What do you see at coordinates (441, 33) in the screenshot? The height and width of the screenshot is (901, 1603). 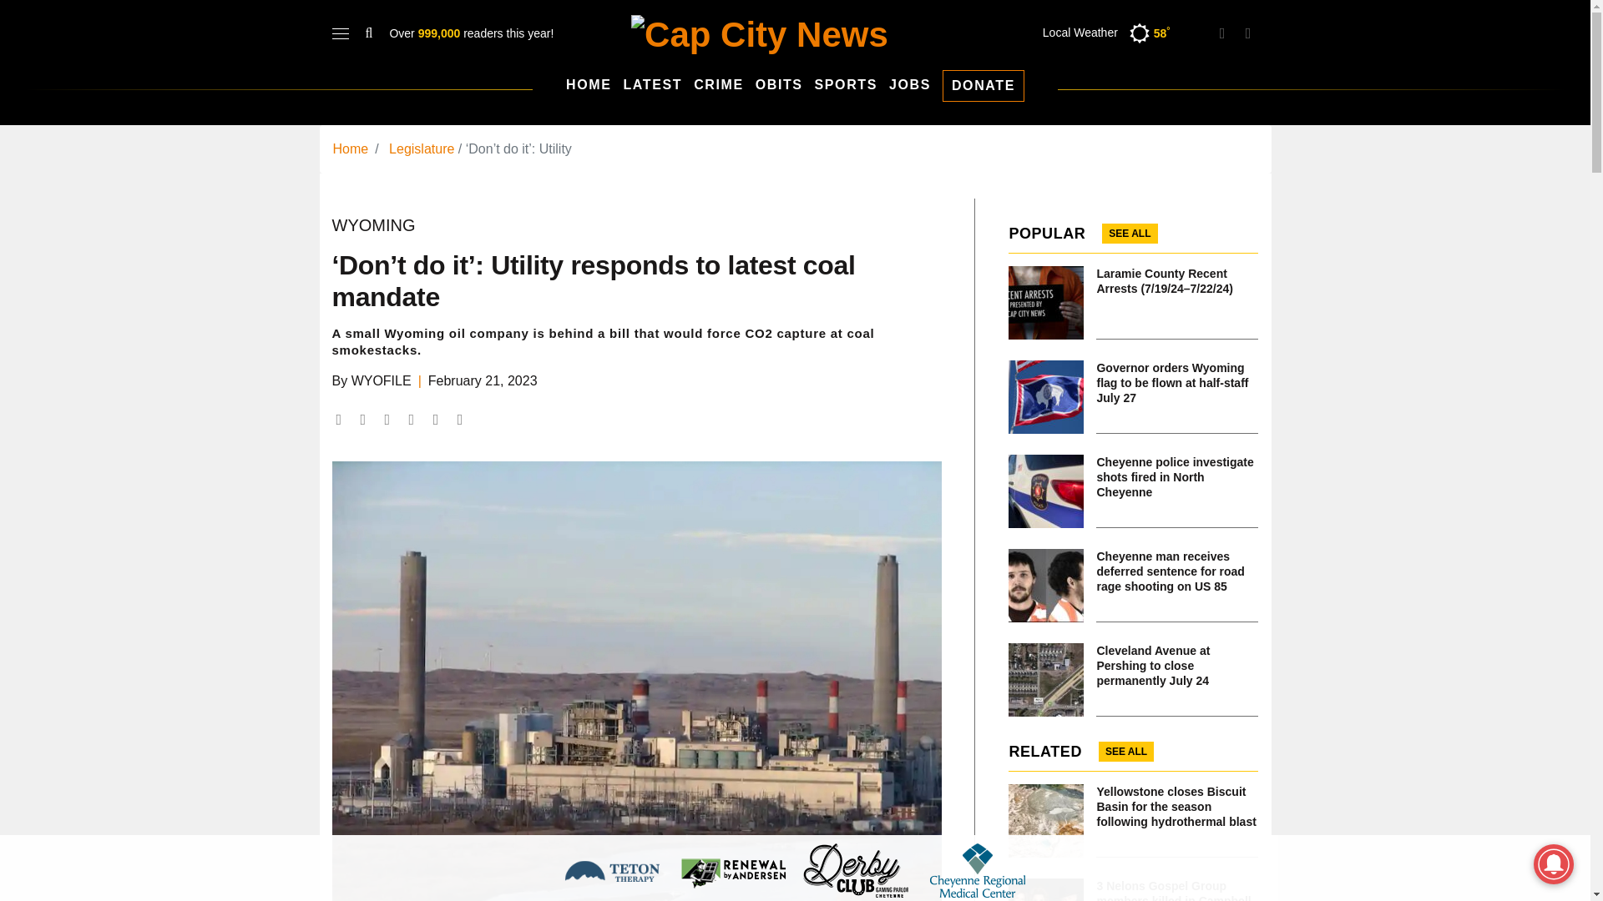 I see `999,000` at bounding box center [441, 33].